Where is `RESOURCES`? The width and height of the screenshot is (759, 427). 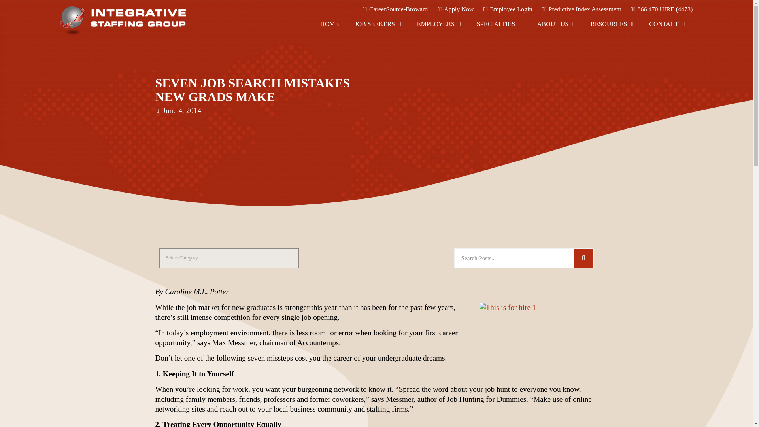
RESOURCES is located at coordinates (612, 24).